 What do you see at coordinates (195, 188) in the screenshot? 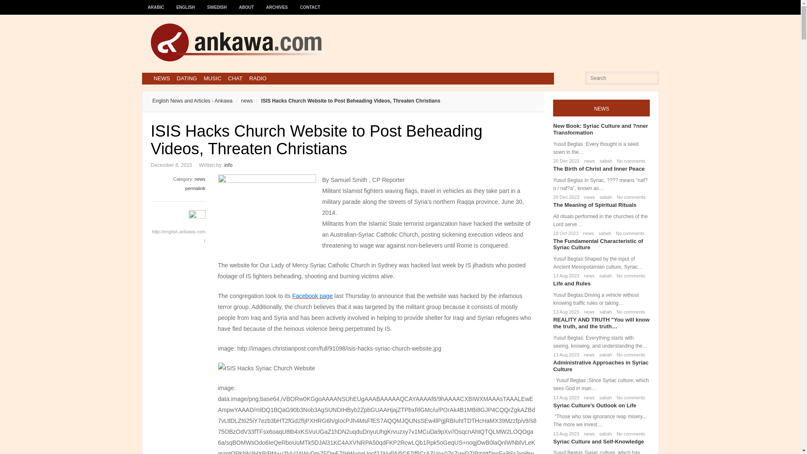
I see `permalink` at bounding box center [195, 188].